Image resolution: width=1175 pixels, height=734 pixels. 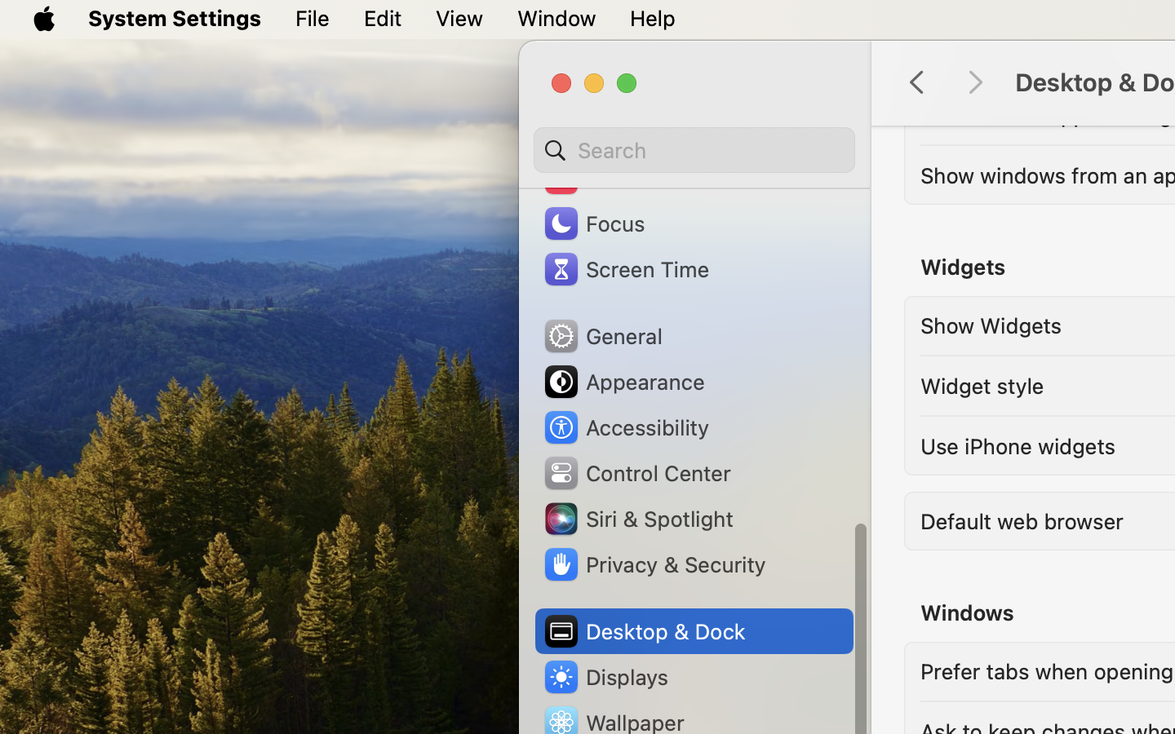 I want to click on Screen Time, so click(x=626, y=269).